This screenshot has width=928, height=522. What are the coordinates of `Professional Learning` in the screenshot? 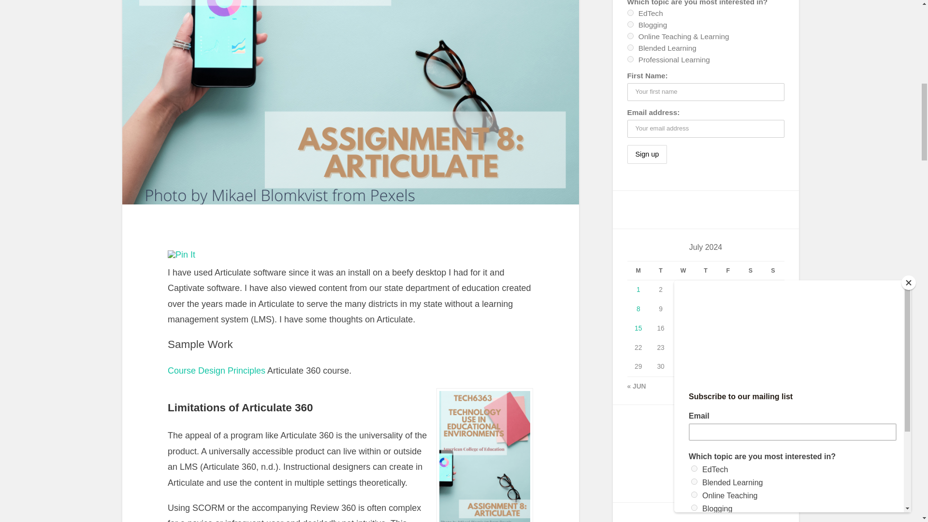 It's located at (630, 59).